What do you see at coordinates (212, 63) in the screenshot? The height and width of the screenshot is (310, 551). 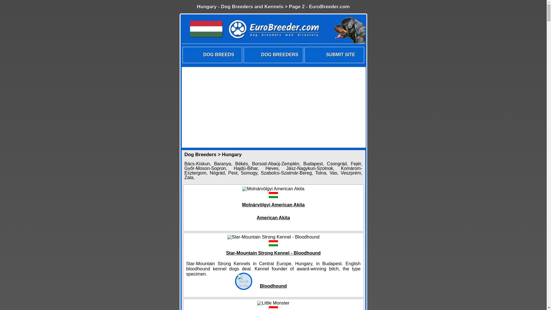 I see ` DOG BREEDS` at bounding box center [212, 63].